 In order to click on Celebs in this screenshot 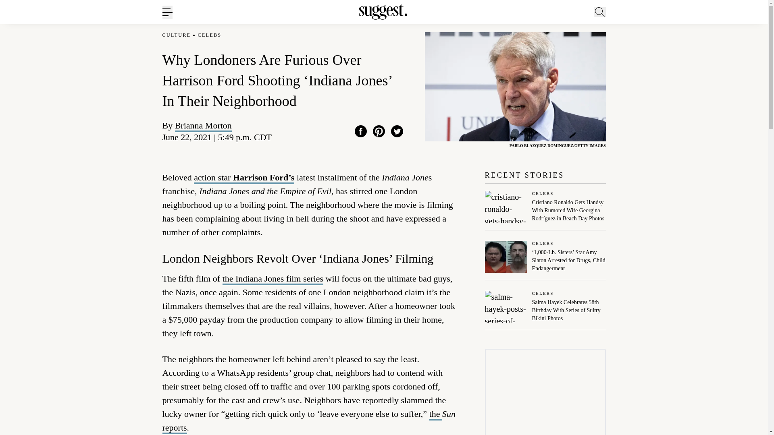, I will do `click(569, 194)`.